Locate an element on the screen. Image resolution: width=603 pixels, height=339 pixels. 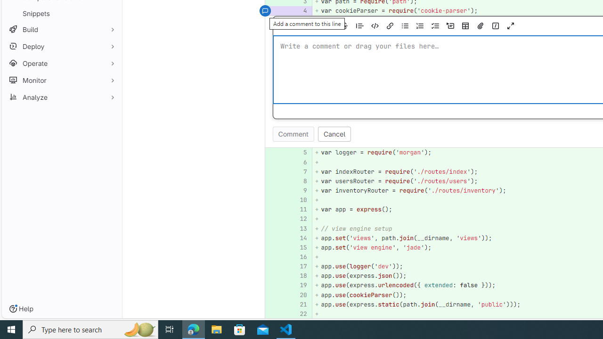
Insert a quote is located at coordinates (360, 26).